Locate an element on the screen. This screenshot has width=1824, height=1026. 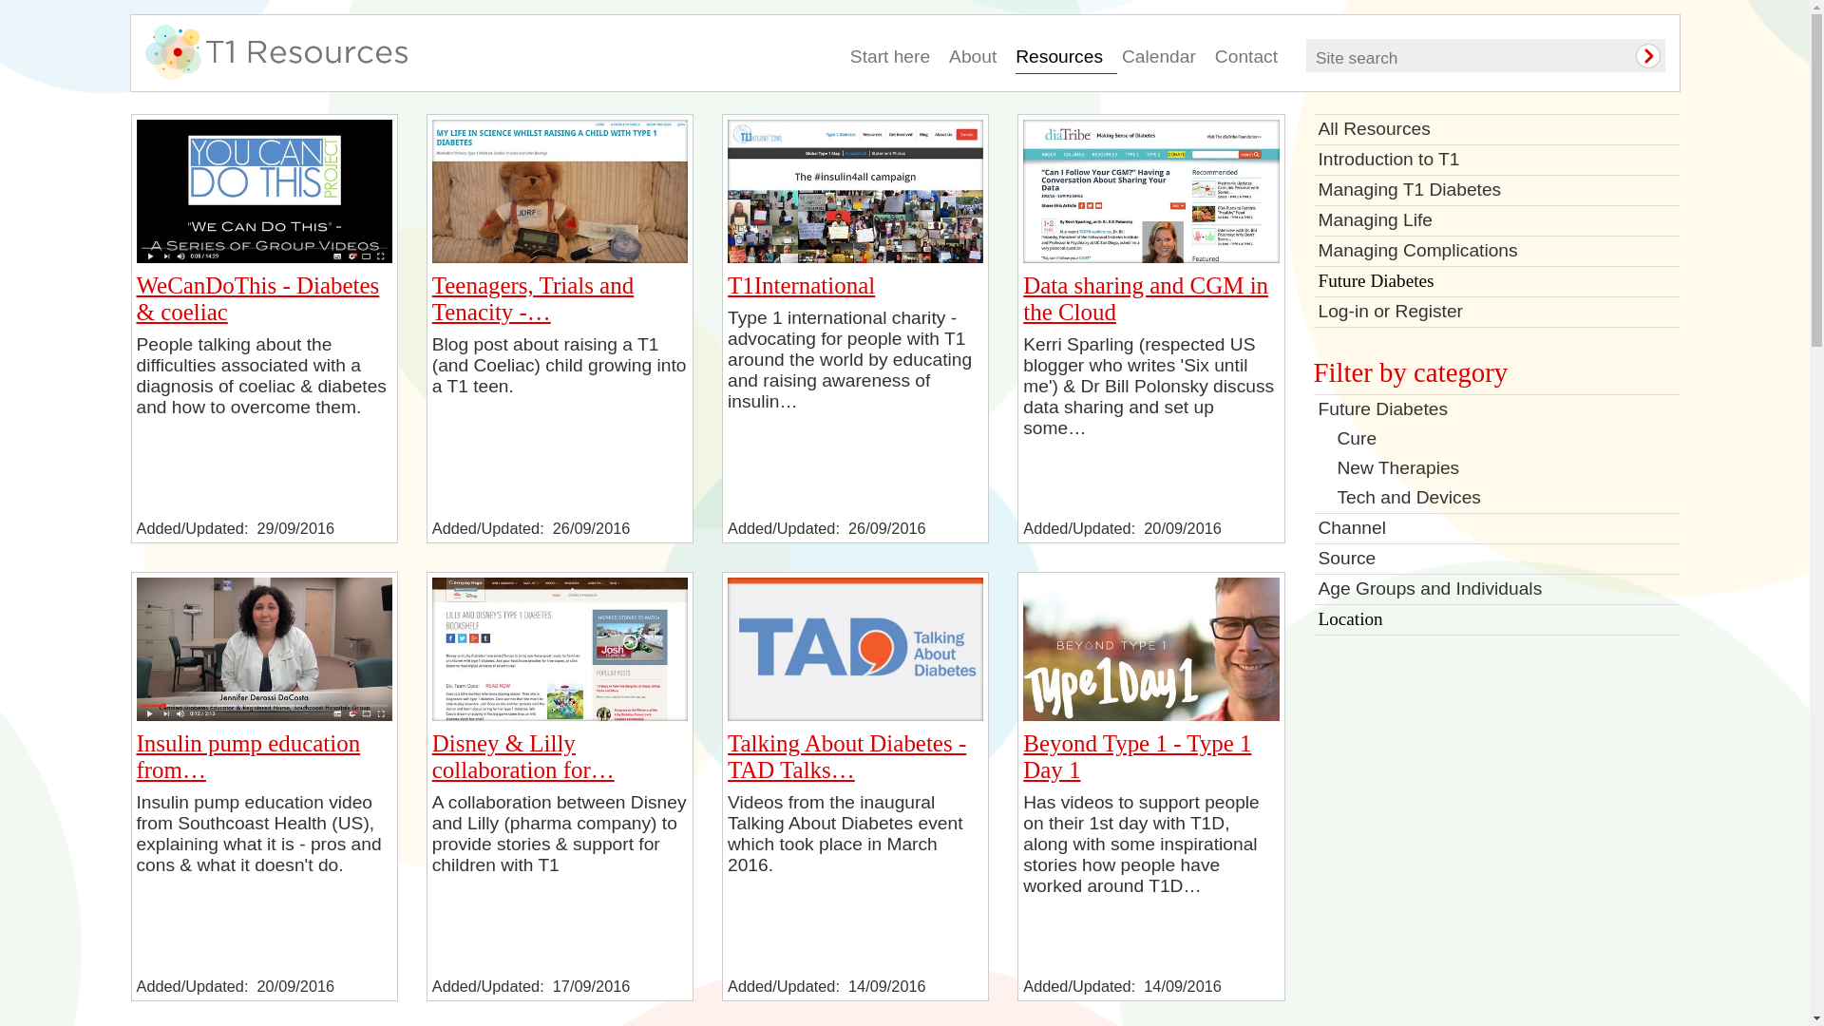
Search is located at coordinates (1635, 56).